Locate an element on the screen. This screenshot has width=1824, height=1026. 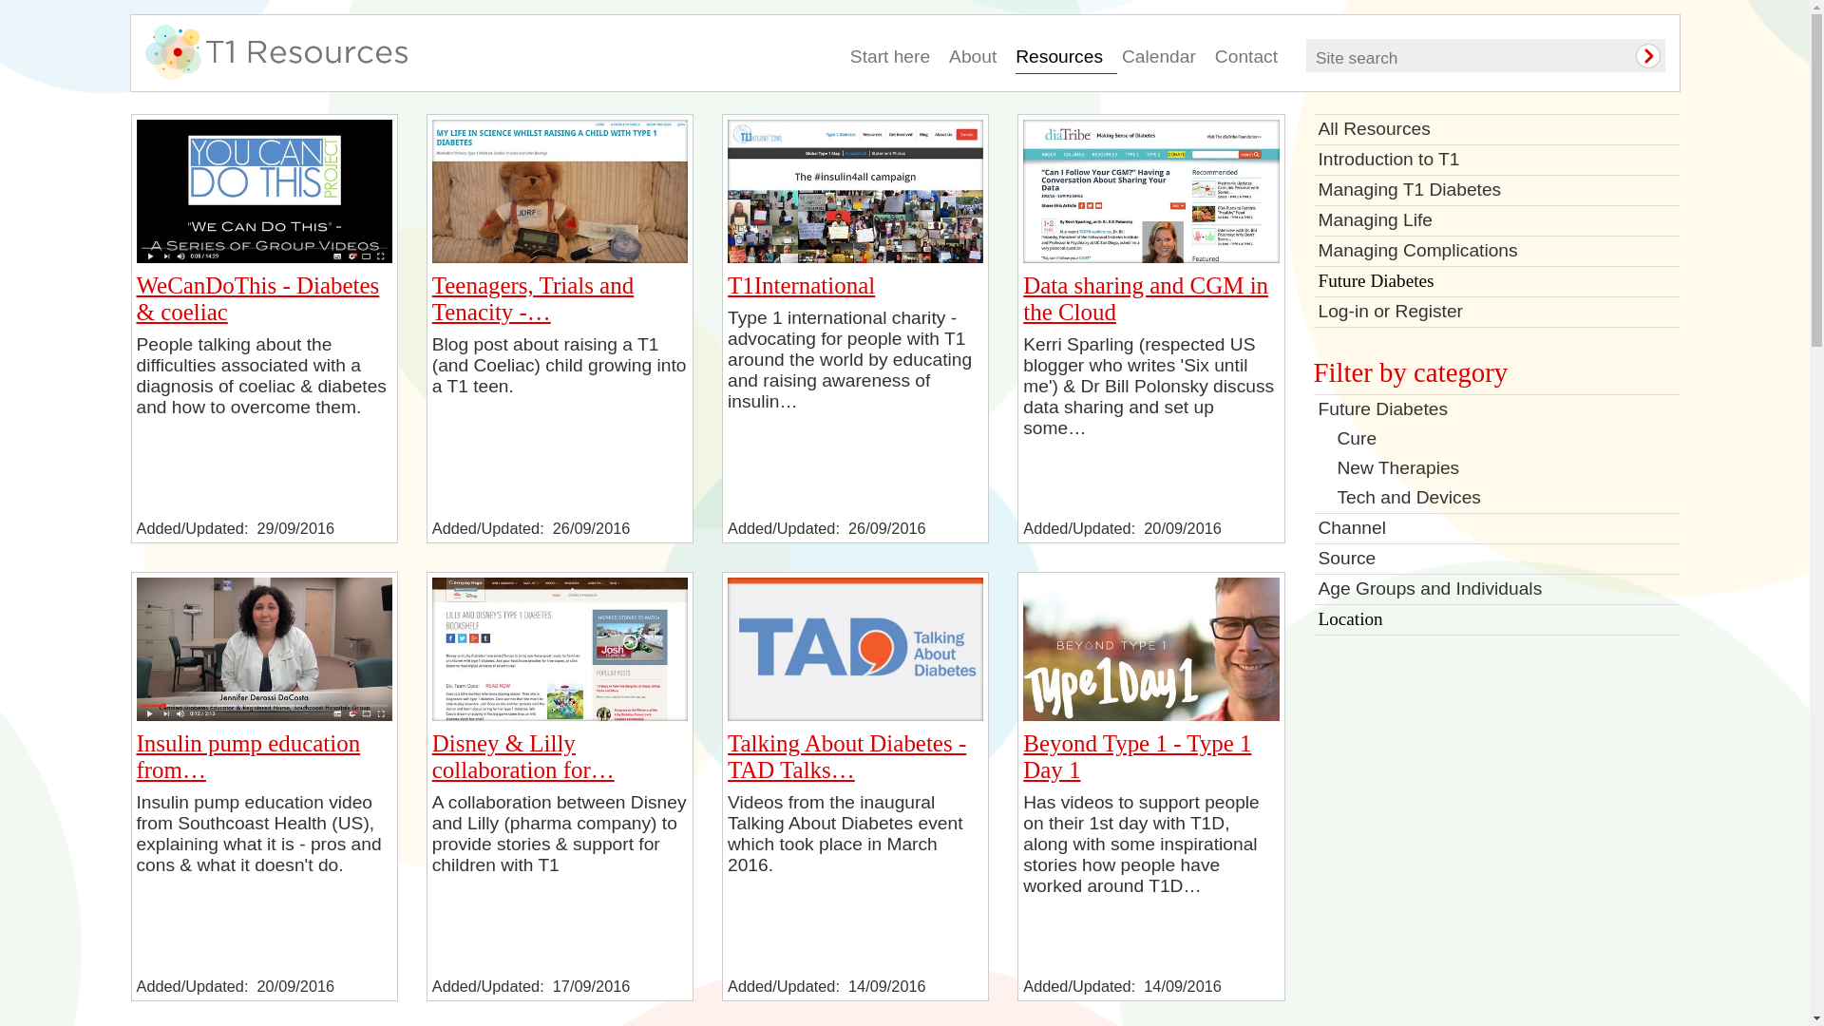
Search is located at coordinates (1635, 56).